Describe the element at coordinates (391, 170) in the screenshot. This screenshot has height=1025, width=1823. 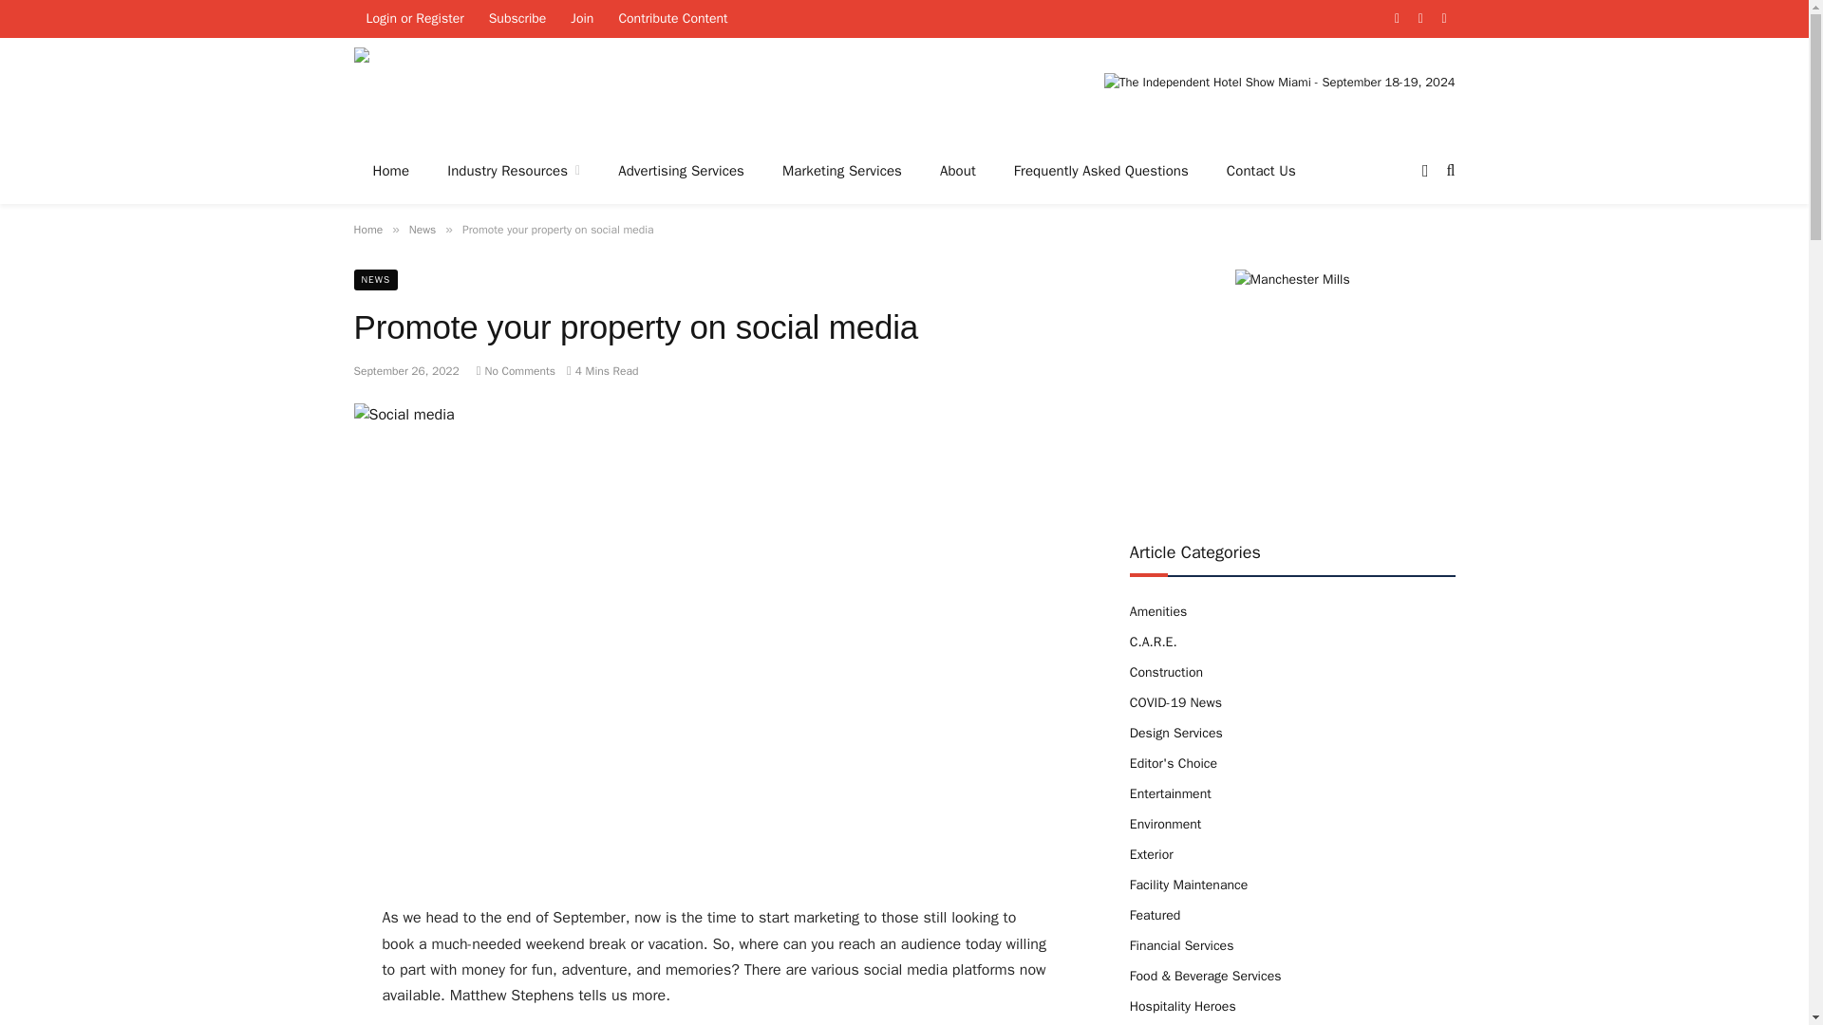
I see `Home` at that location.